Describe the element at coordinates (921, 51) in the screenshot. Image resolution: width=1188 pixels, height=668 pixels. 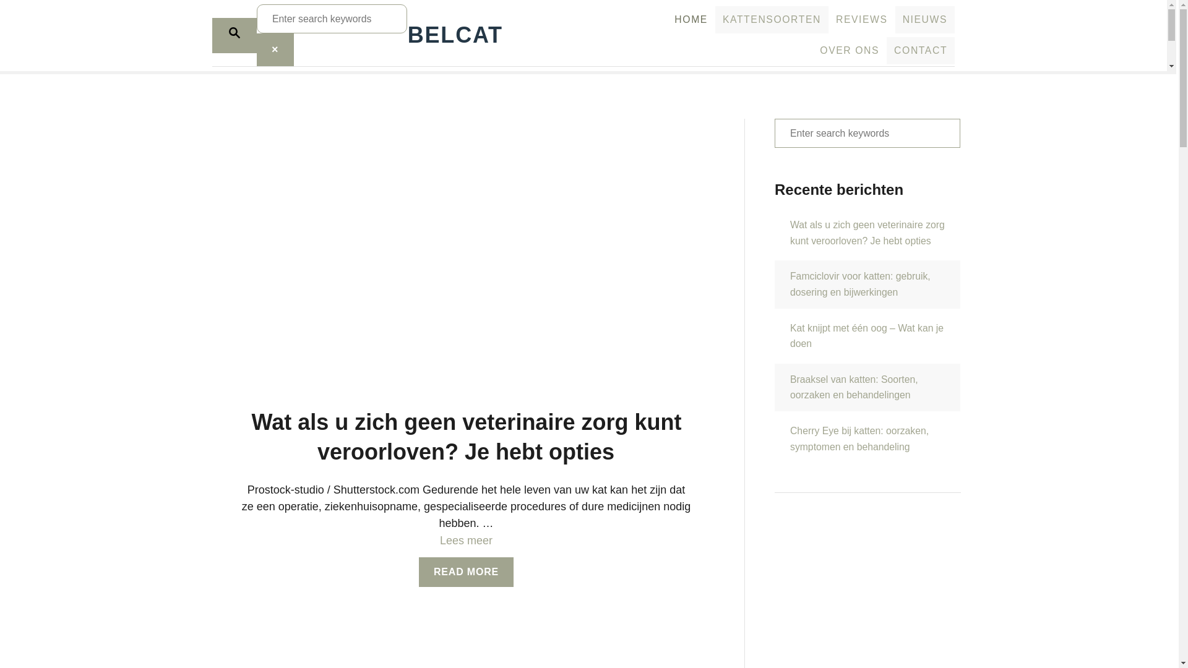
I see `CONTACT` at that location.